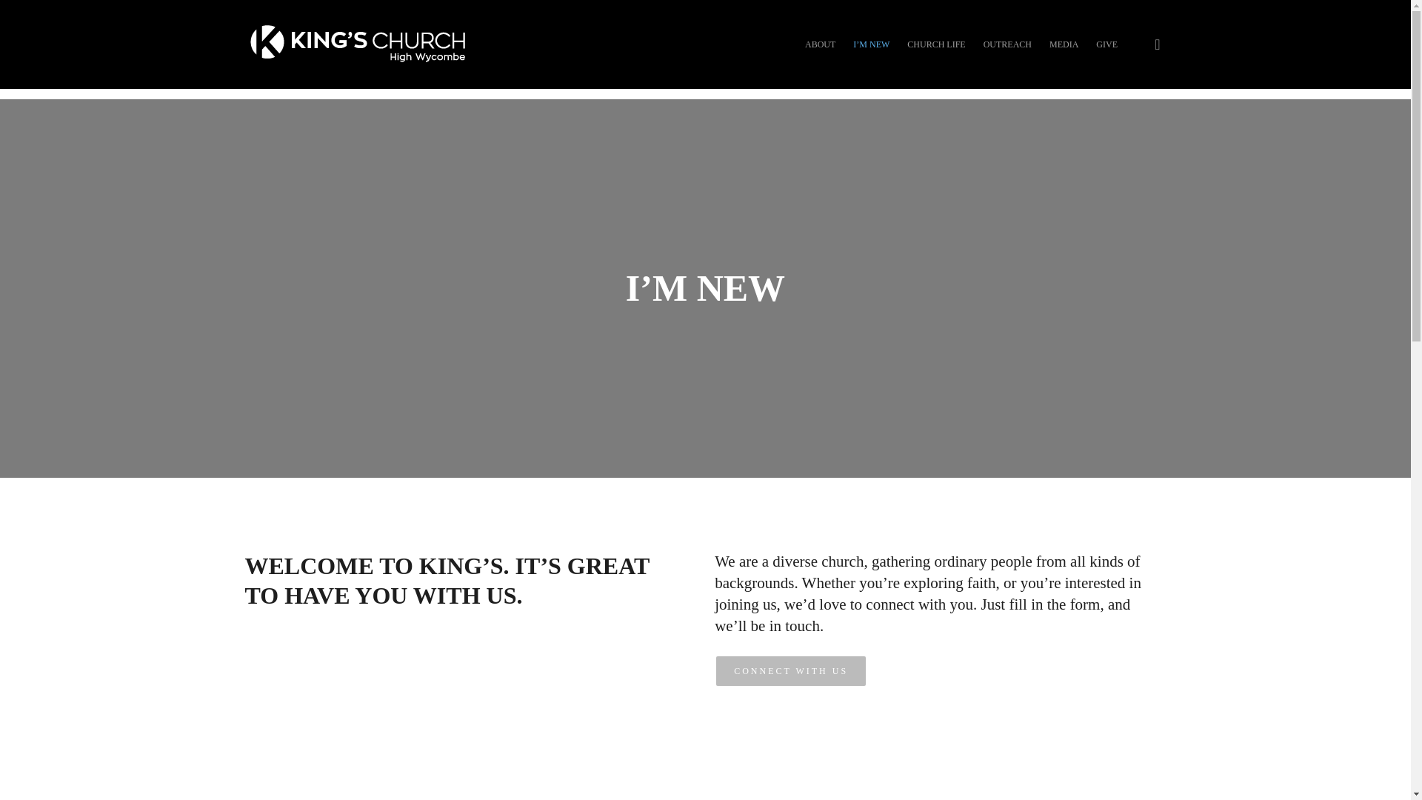 The image size is (1422, 800). What do you see at coordinates (1007, 44) in the screenshot?
I see `OUTREACH` at bounding box center [1007, 44].